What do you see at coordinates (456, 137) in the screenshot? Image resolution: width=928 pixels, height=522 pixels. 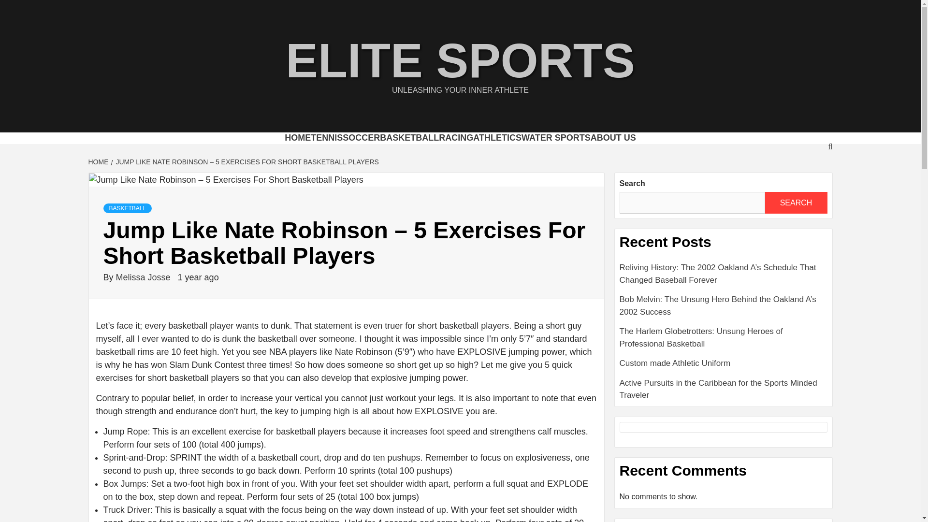 I see `RACING` at bounding box center [456, 137].